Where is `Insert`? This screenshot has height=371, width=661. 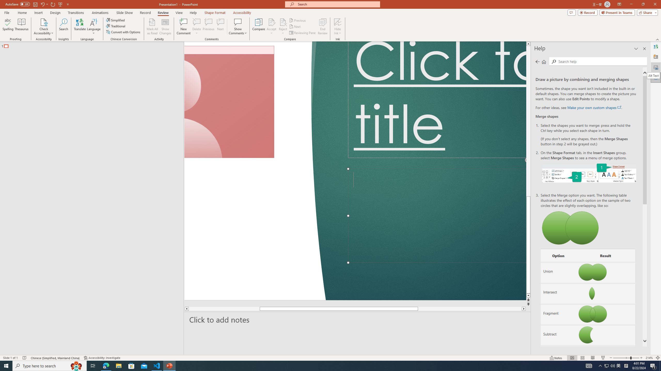 Insert is located at coordinates (38, 13).